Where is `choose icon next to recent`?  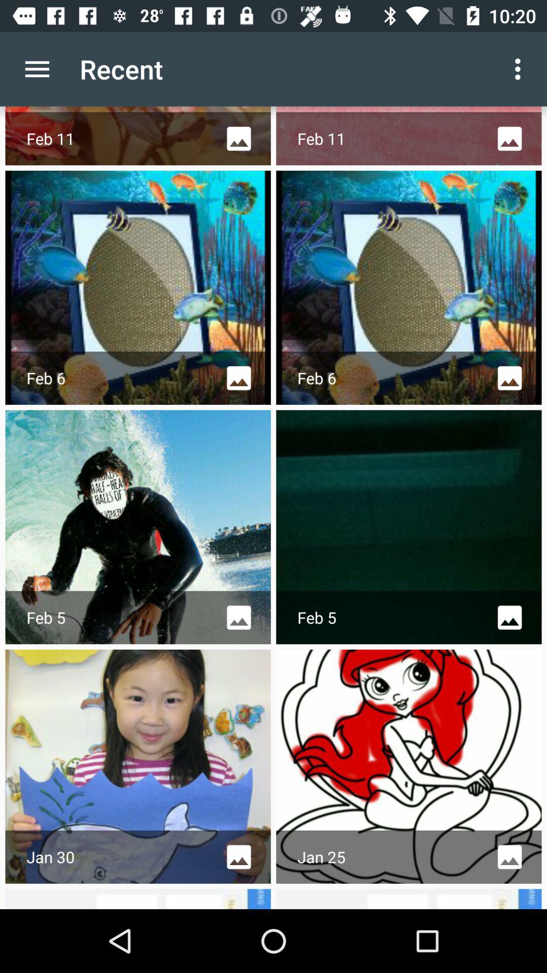
choose icon next to recent is located at coordinates (37, 69).